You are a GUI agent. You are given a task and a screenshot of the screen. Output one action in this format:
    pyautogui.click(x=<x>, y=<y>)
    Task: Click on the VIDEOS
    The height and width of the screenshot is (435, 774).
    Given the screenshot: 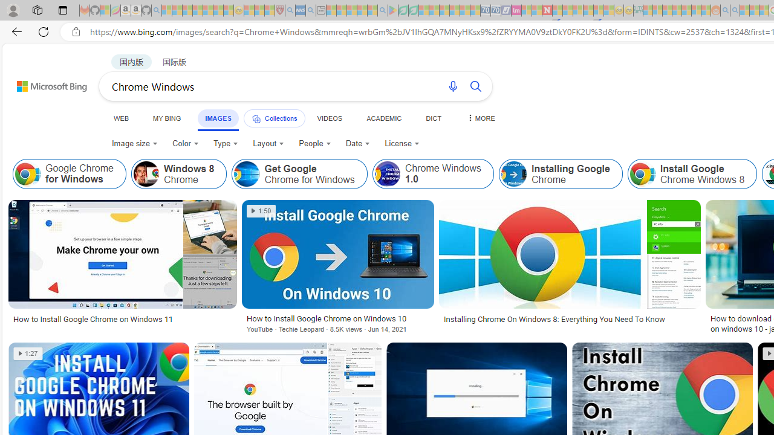 What is the action you would take?
    pyautogui.click(x=330, y=118)
    